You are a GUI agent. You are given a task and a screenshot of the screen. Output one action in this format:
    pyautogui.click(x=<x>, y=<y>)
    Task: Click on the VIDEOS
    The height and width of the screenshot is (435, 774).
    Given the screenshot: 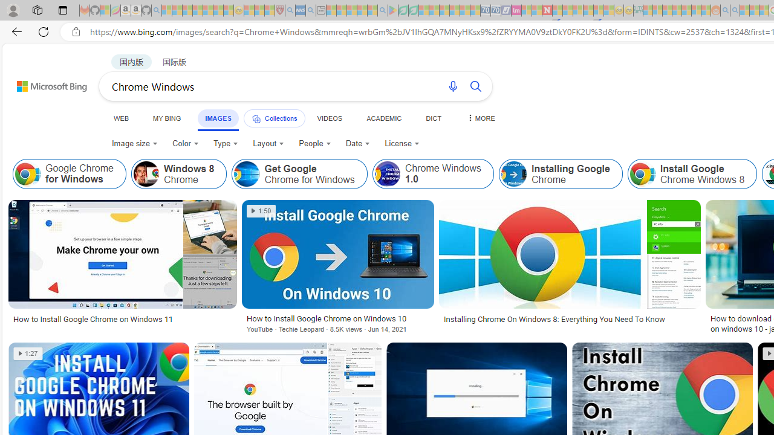 What is the action you would take?
    pyautogui.click(x=330, y=118)
    